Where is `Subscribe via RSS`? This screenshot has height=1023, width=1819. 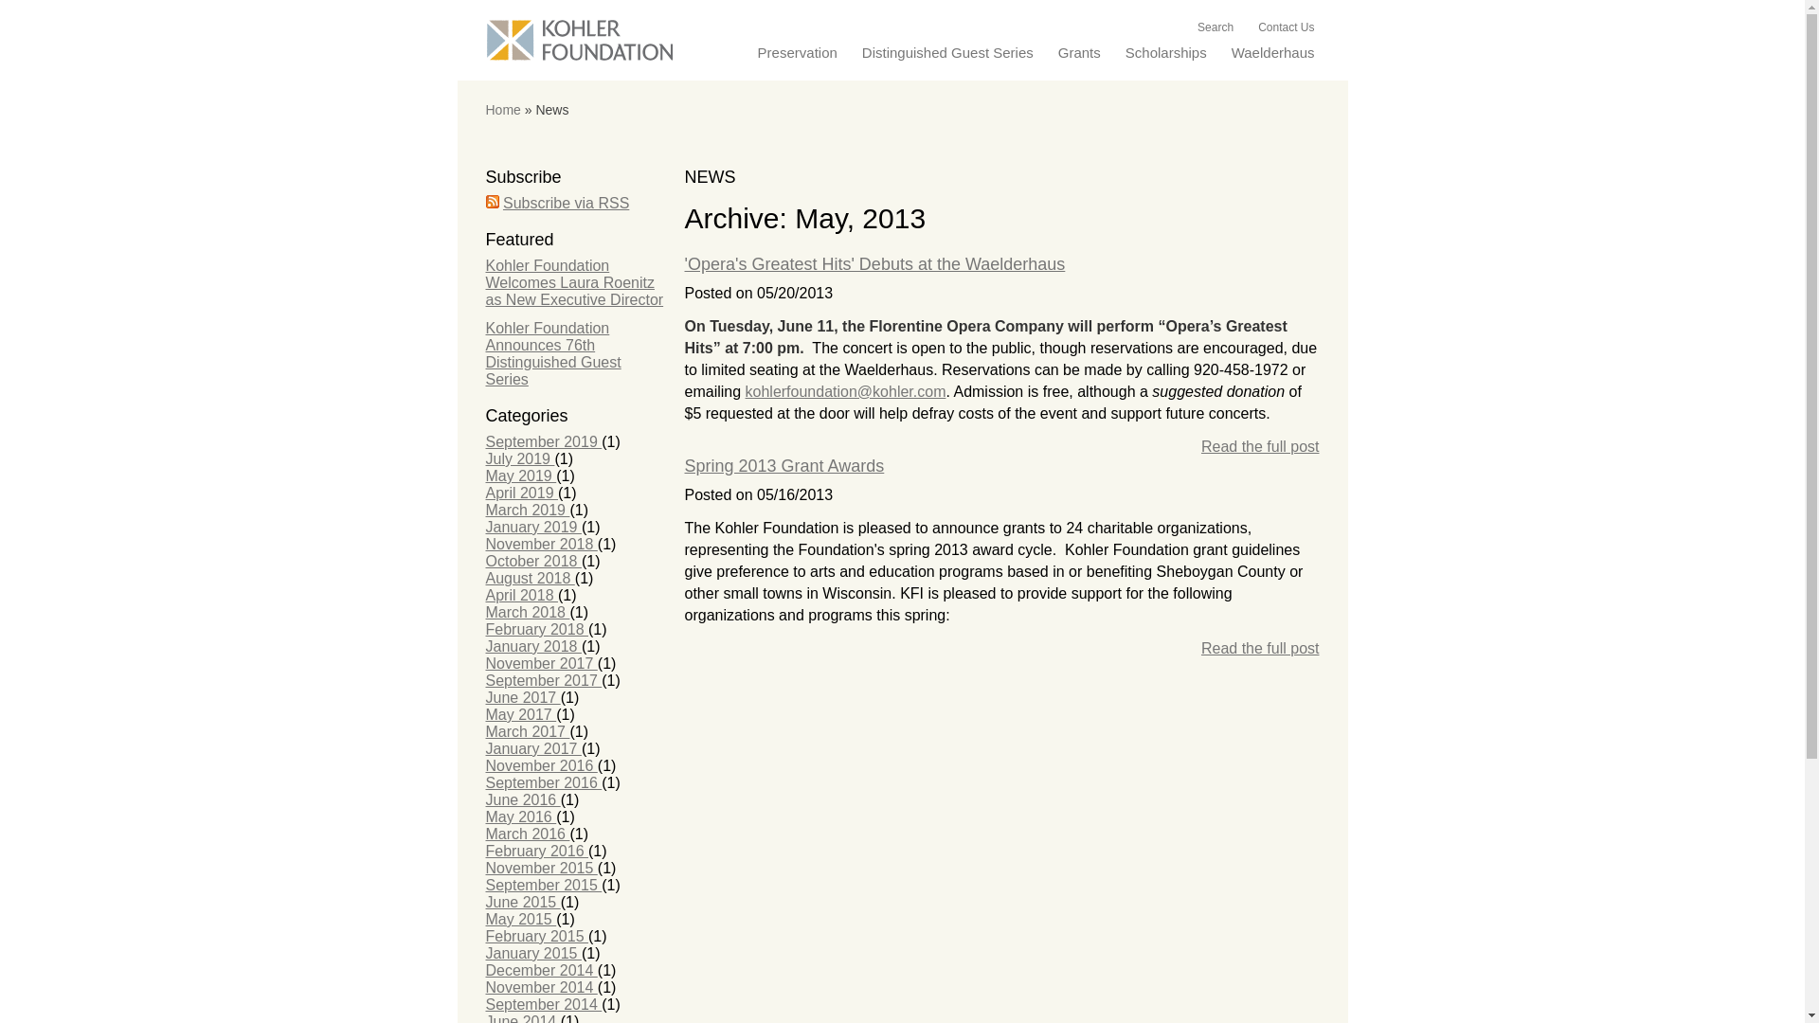 Subscribe via RSS is located at coordinates (567, 203).